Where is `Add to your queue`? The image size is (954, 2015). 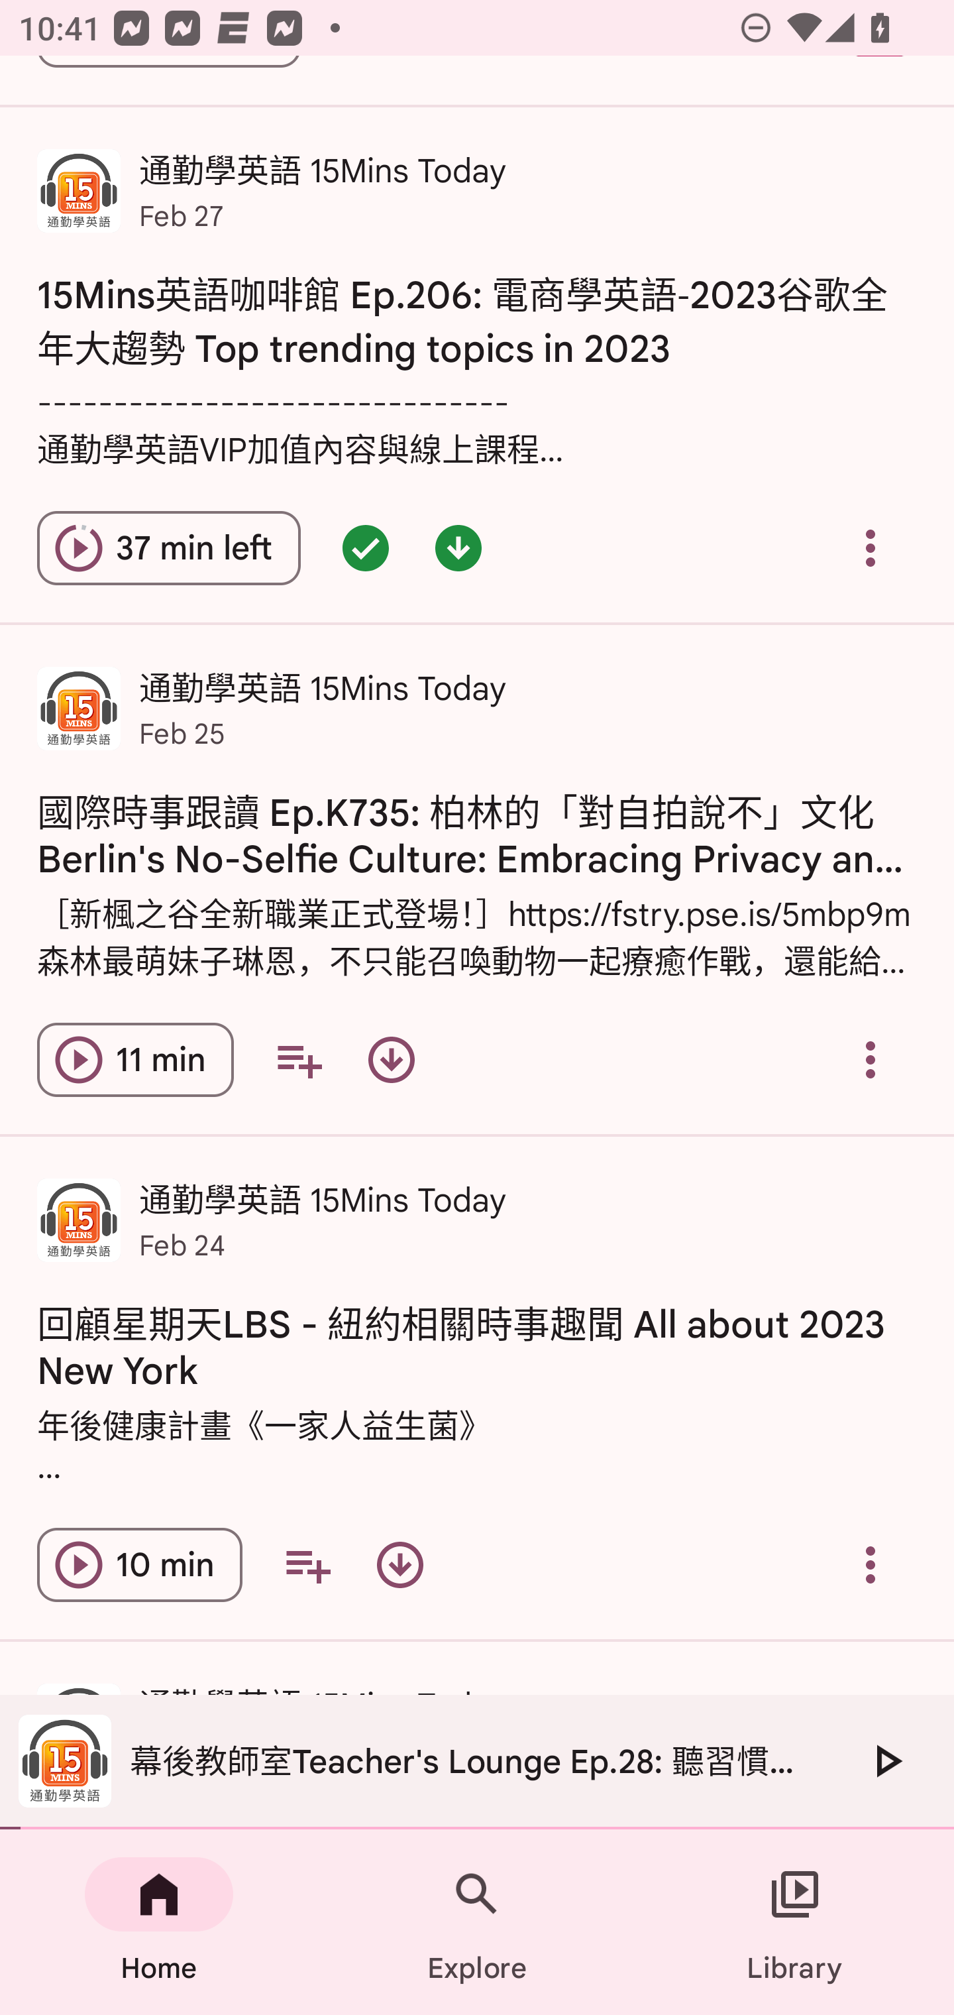
Add to your queue is located at coordinates (299, 1059).